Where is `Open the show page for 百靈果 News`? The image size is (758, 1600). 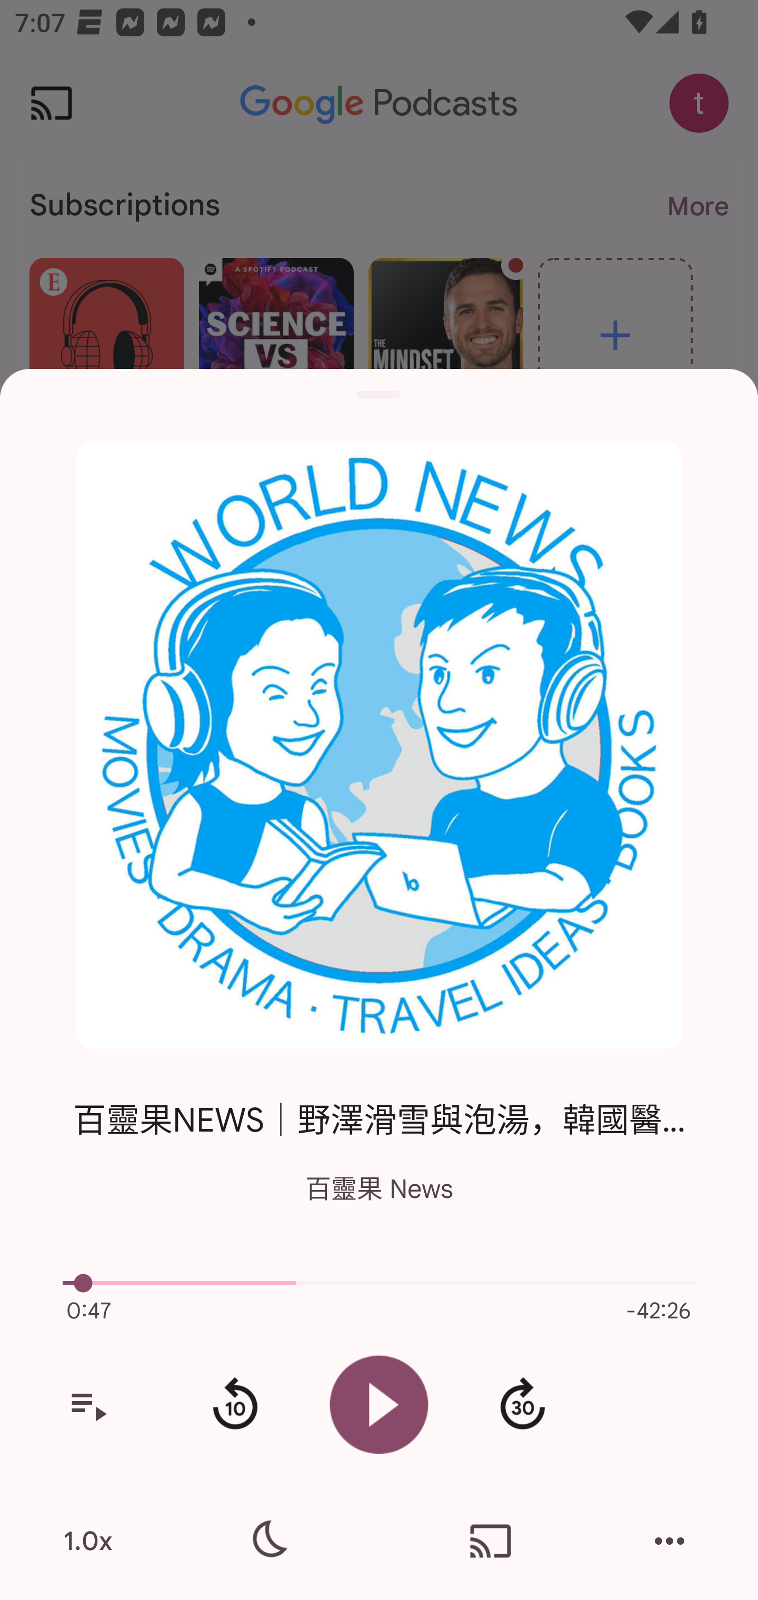
Open the show page for 百靈果 News is located at coordinates (379, 746).